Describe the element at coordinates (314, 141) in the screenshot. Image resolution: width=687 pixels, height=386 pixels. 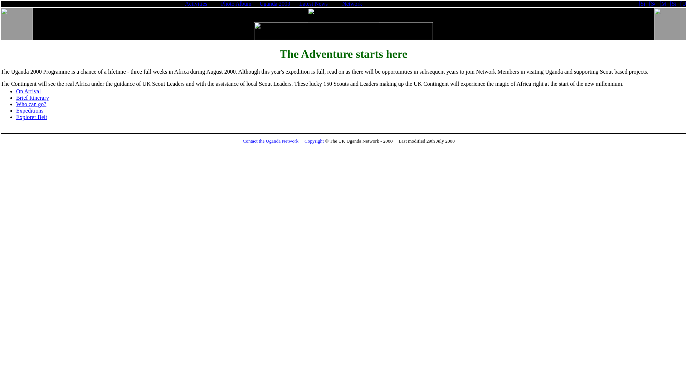
I see `Copyright` at that location.